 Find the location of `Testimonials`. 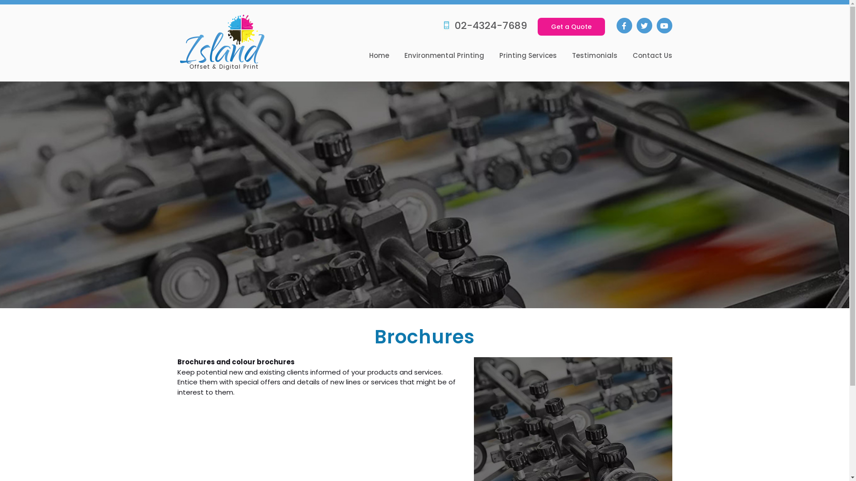

Testimonials is located at coordinates (594, 56).